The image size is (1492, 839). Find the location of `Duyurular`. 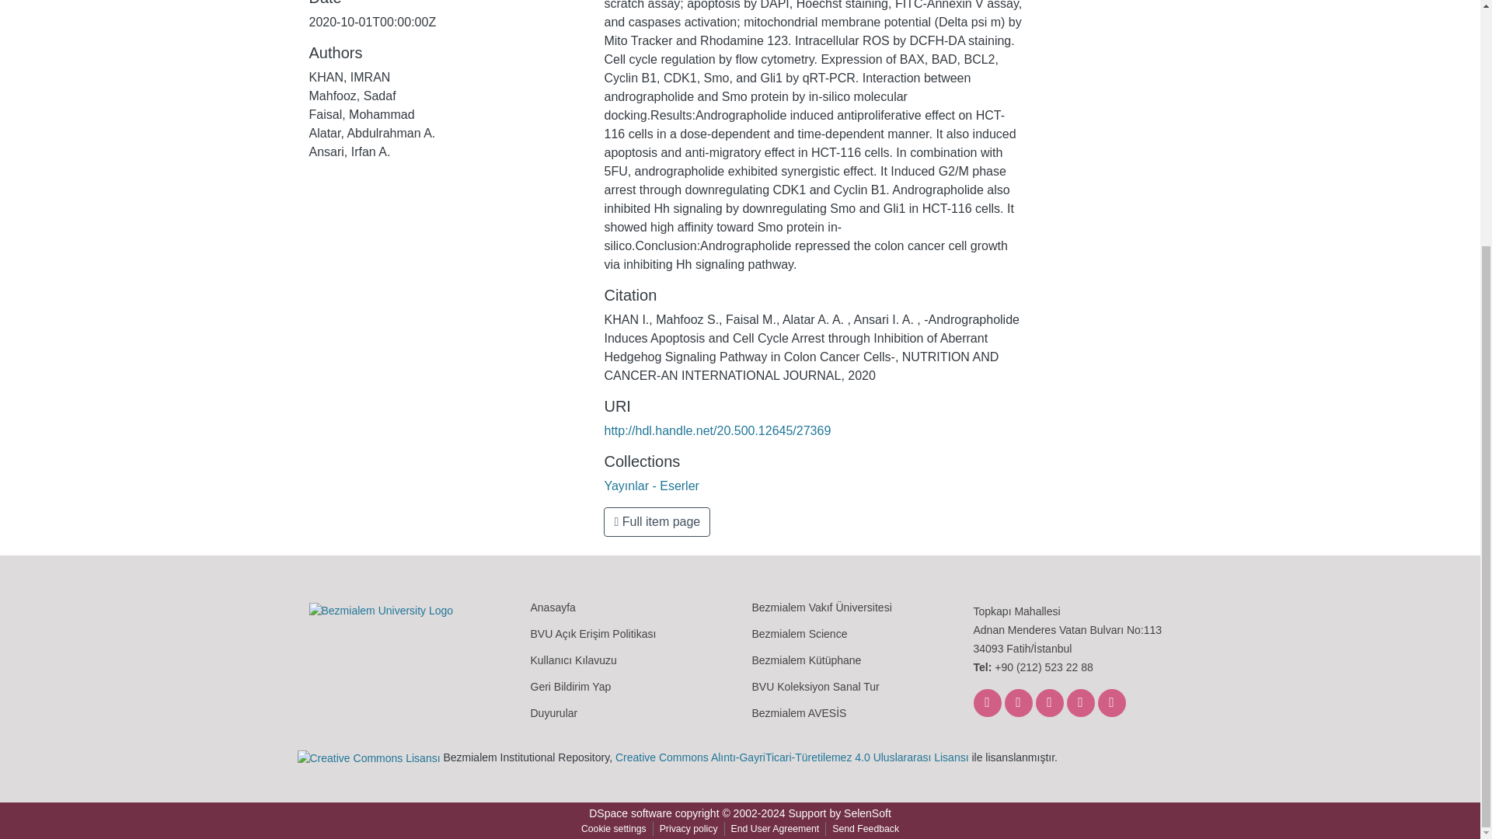

Duyurular is located at coordinates (553, 713).